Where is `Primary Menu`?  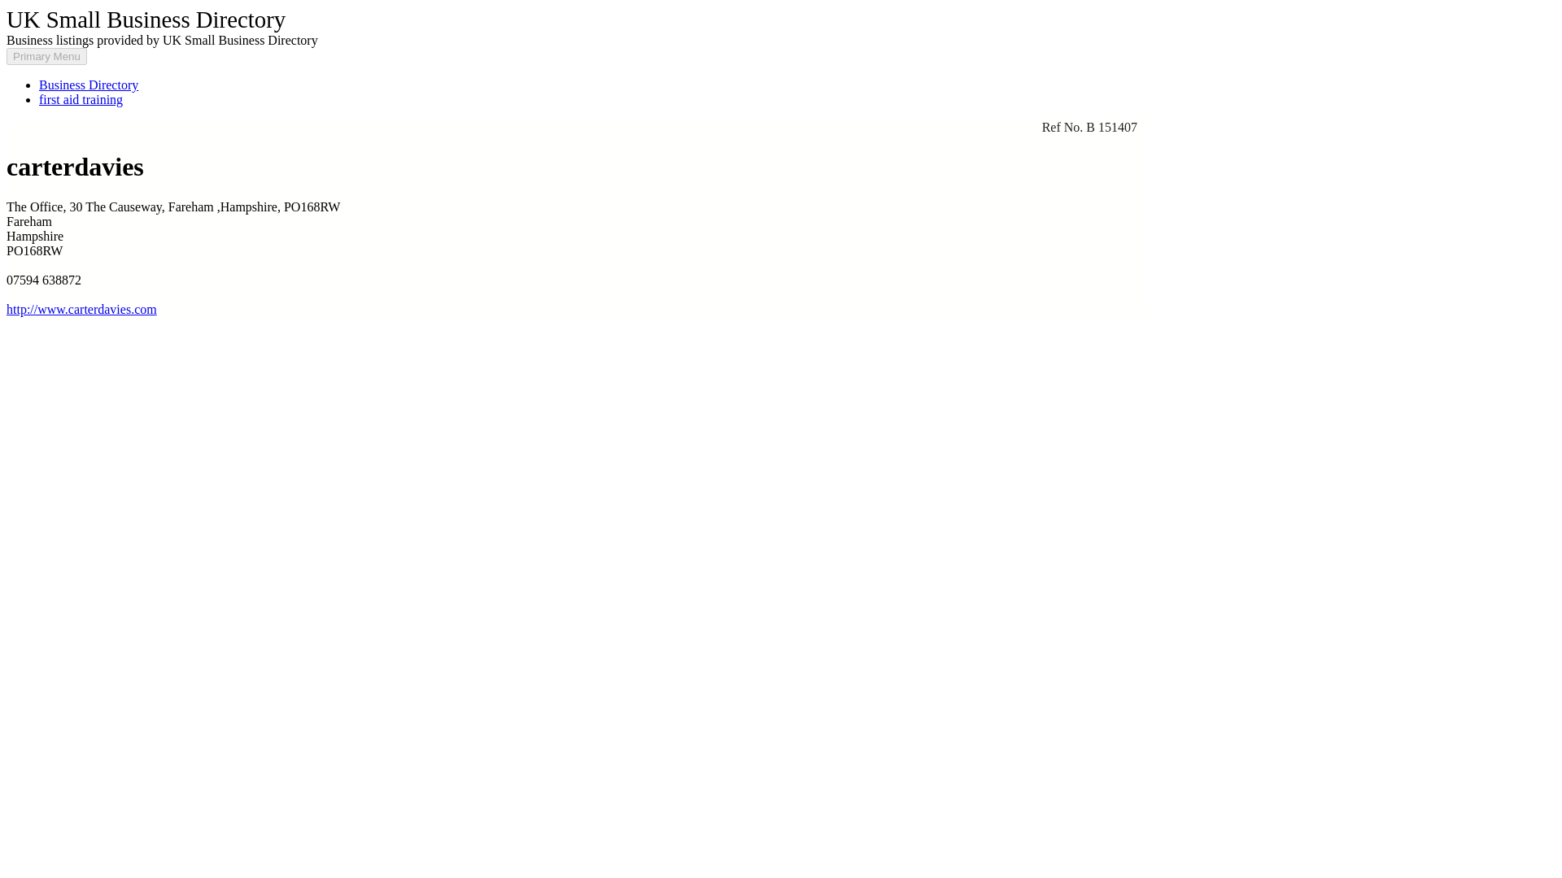
Primary Menu is located at coordinates (46, 56).